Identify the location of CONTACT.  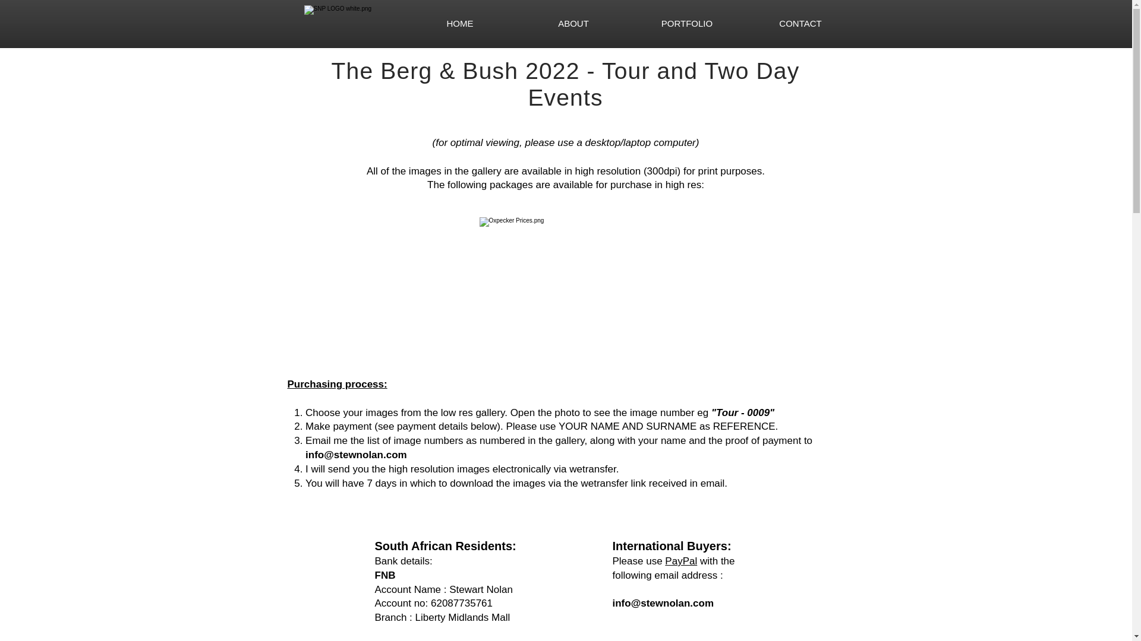
(800, 24).